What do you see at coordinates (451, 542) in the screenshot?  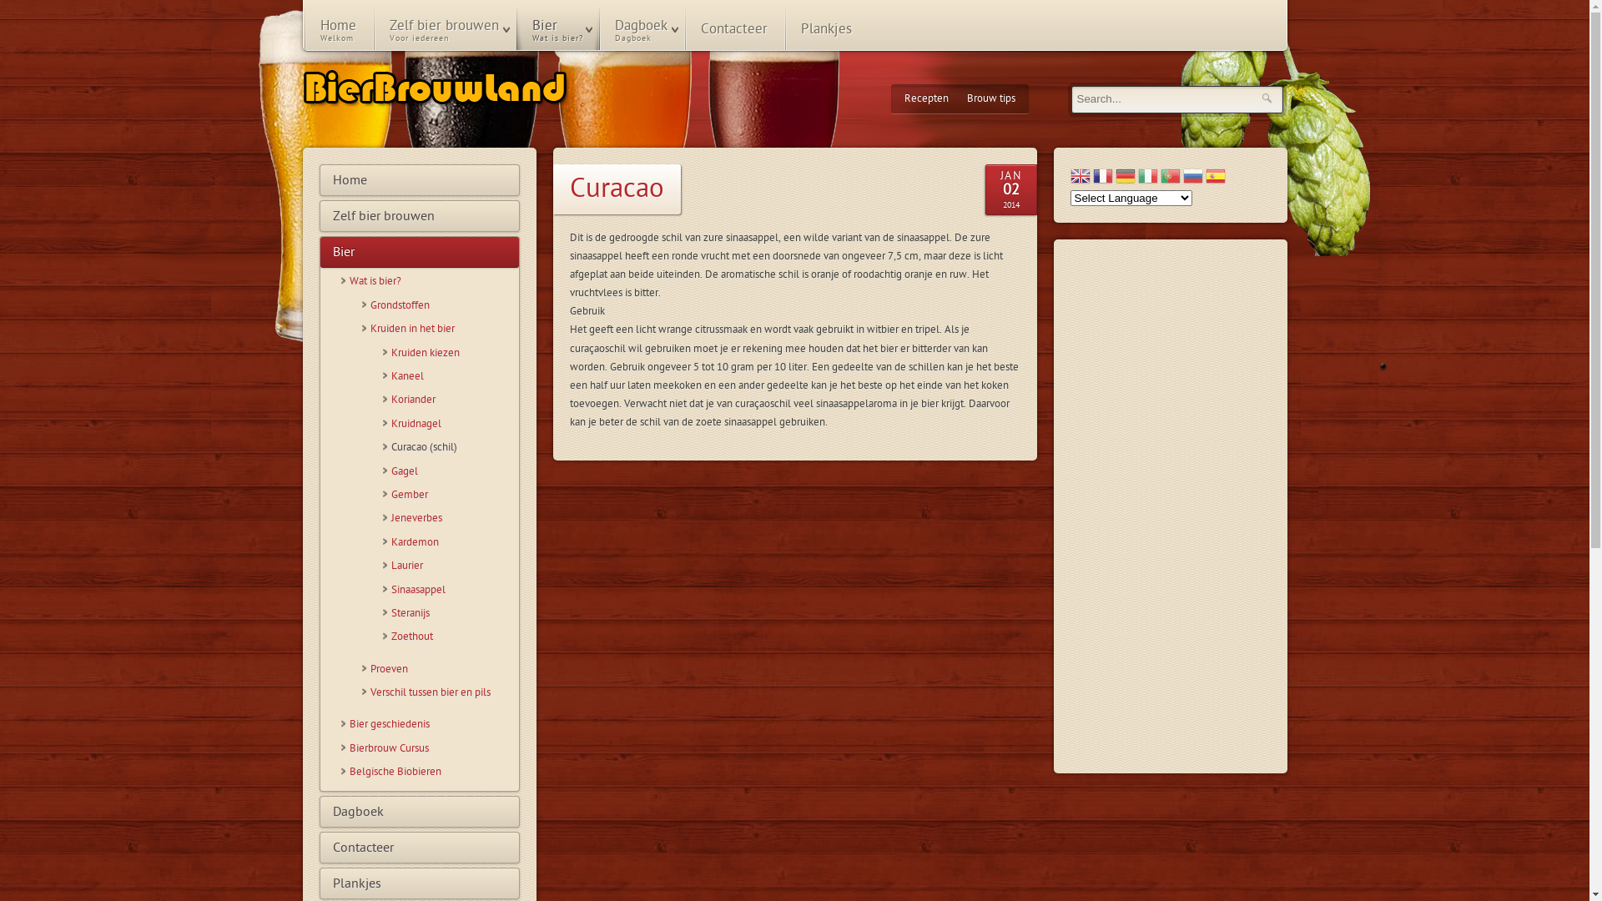 I see `Kardemon` at bounding box center [451, 542].